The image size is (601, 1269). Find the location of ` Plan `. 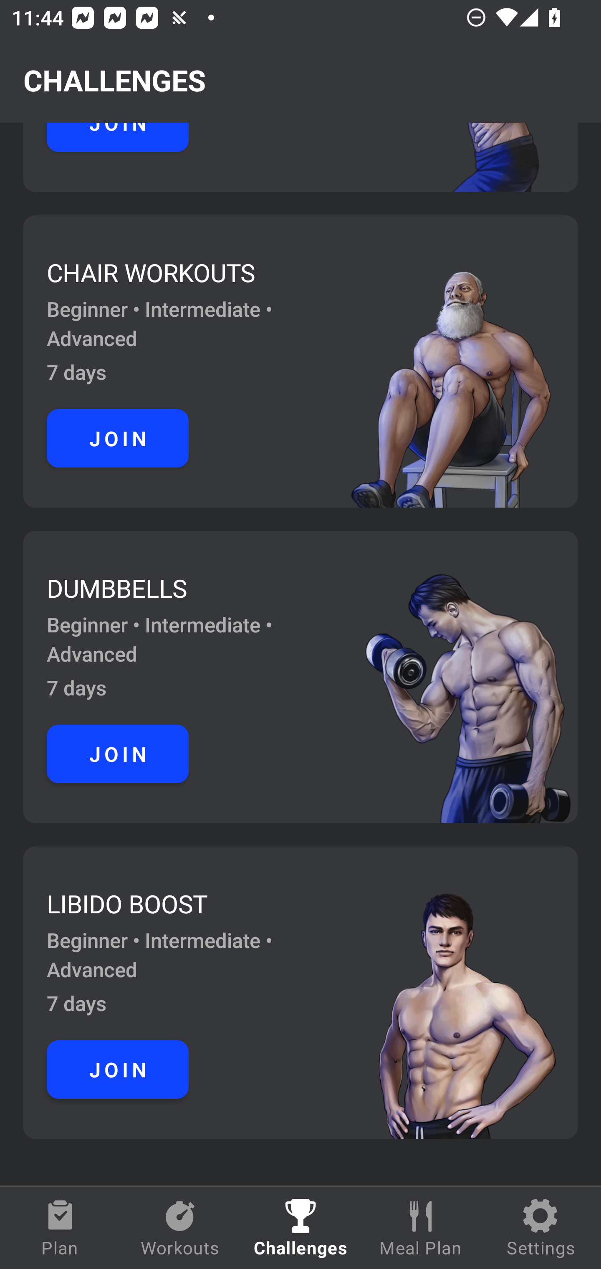

 Plan  is located at coordinates (60, 1228).